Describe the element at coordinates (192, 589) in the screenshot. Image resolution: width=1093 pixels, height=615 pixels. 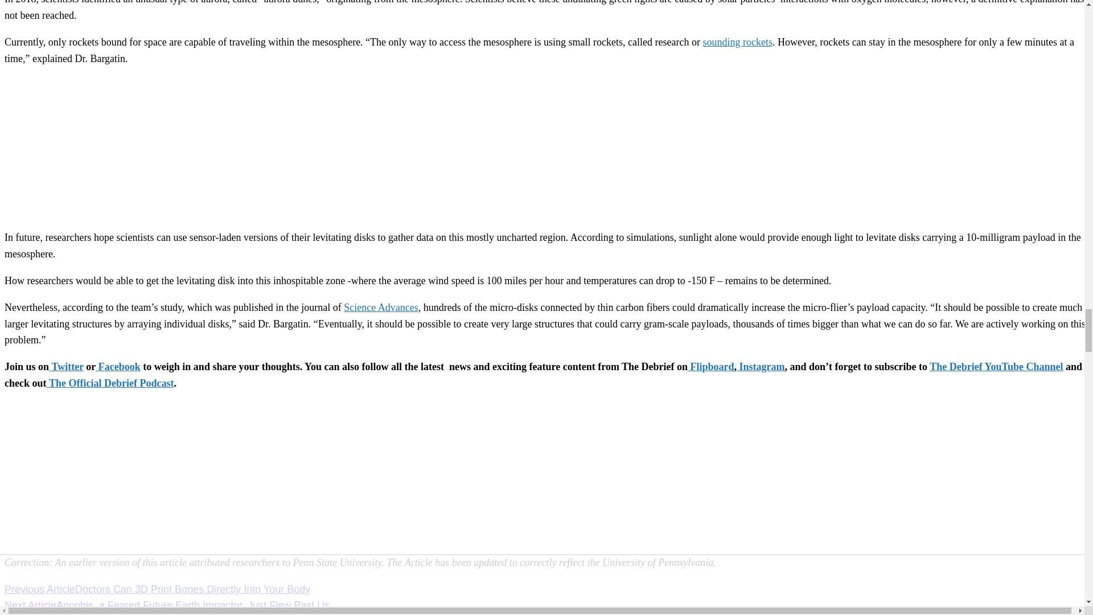
I see `Doctors Can 3D Print Bones Directly Into Your Body` at that location.